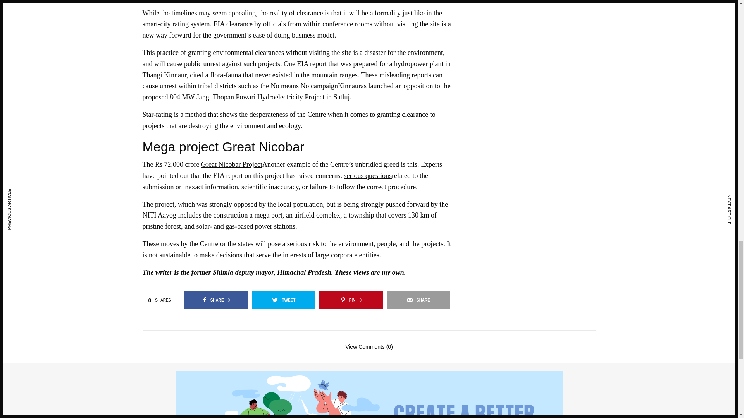 Image resolution: width=744 pixels, height=418 pixels. I want to click on TWEET, so click(284, 300).